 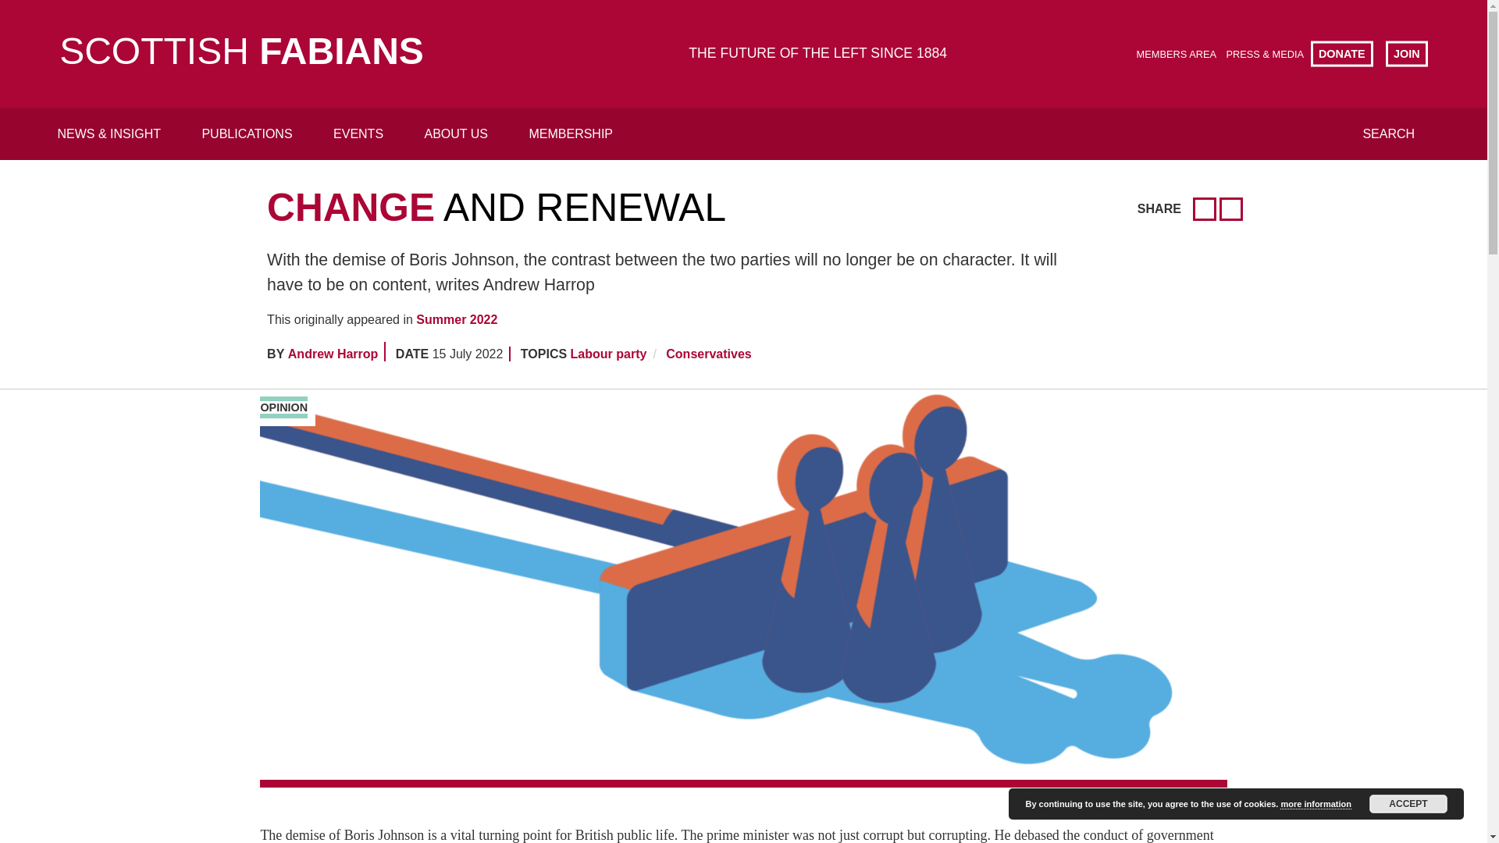 What do you see at coordinates (242, 53) in the screenshot?
I see `SCOTTISH FABIANS` at bounding box center [242, 53].